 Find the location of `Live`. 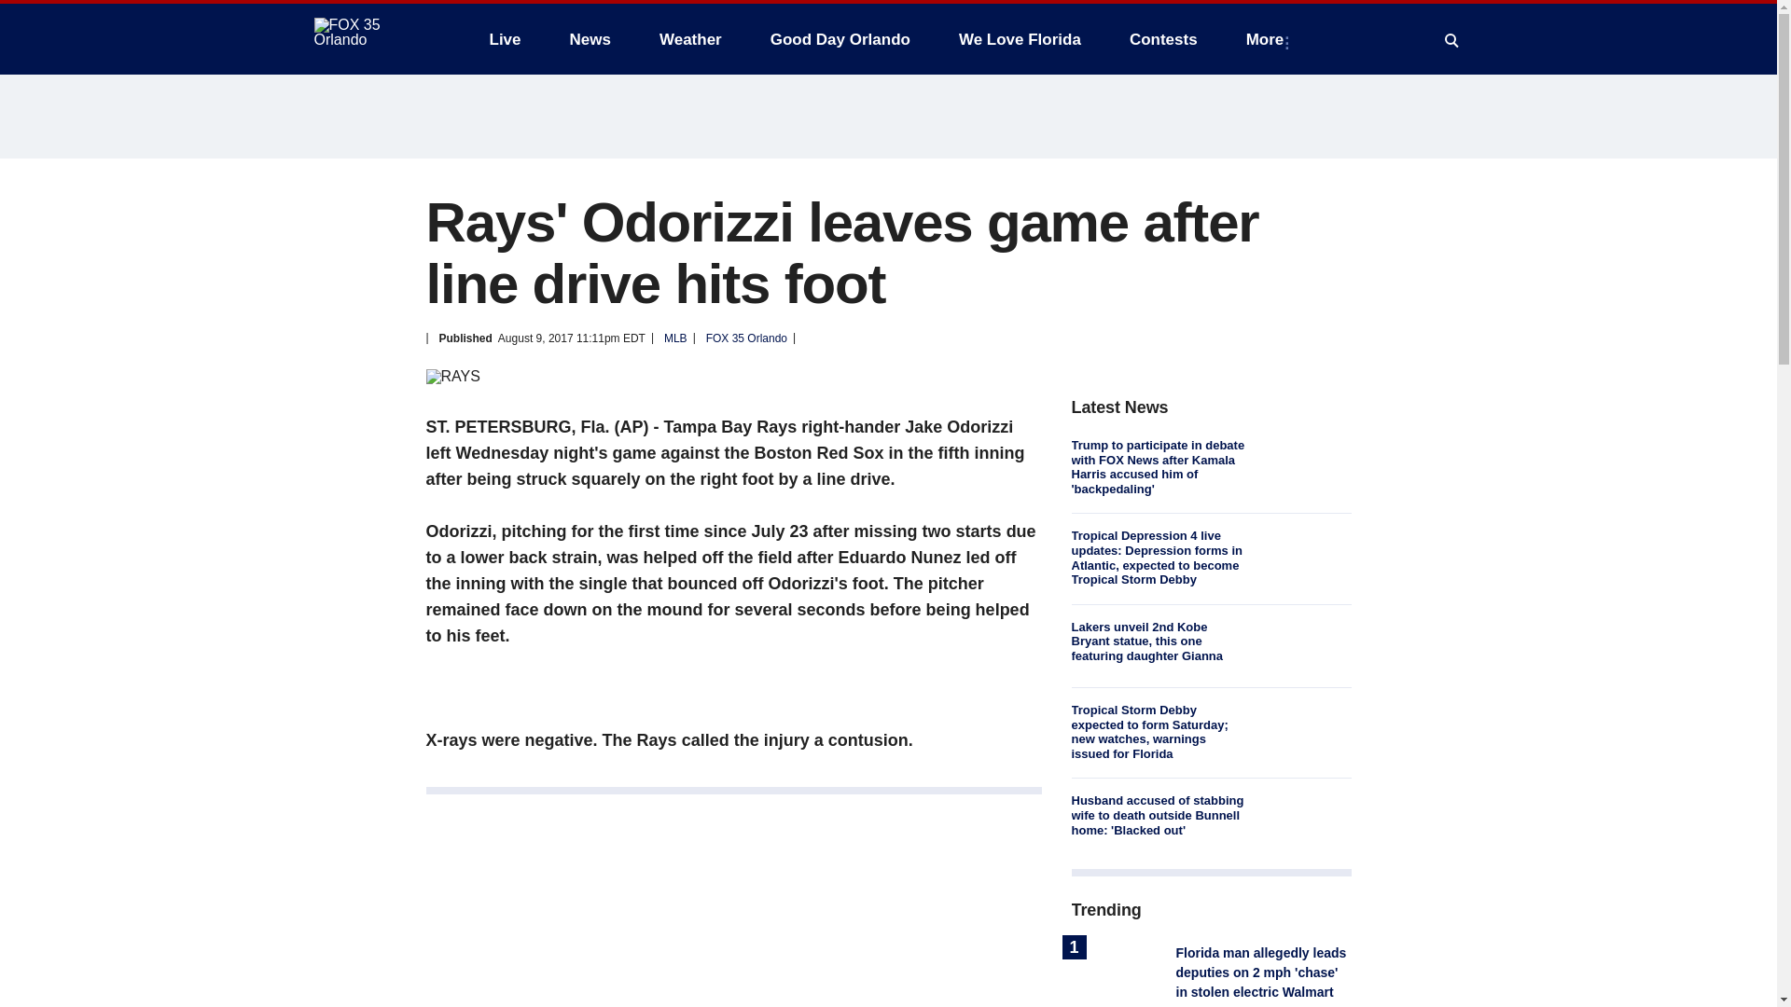

Live is located at coordinates (505, 39).